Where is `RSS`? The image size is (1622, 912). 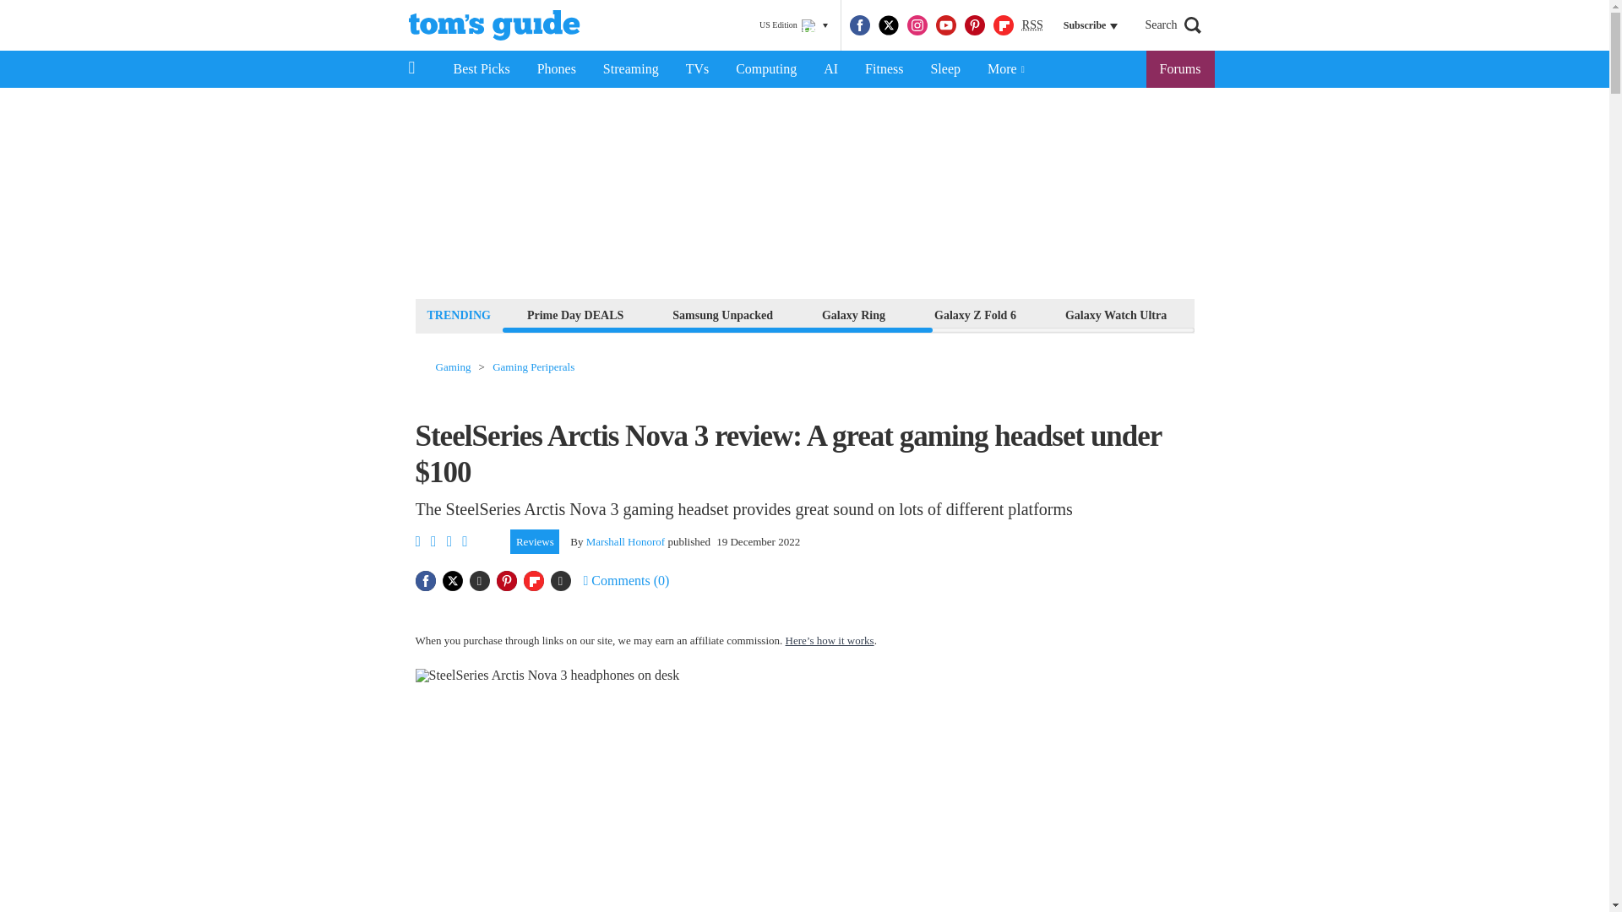
RSS is located at coordinates (1032, 25).